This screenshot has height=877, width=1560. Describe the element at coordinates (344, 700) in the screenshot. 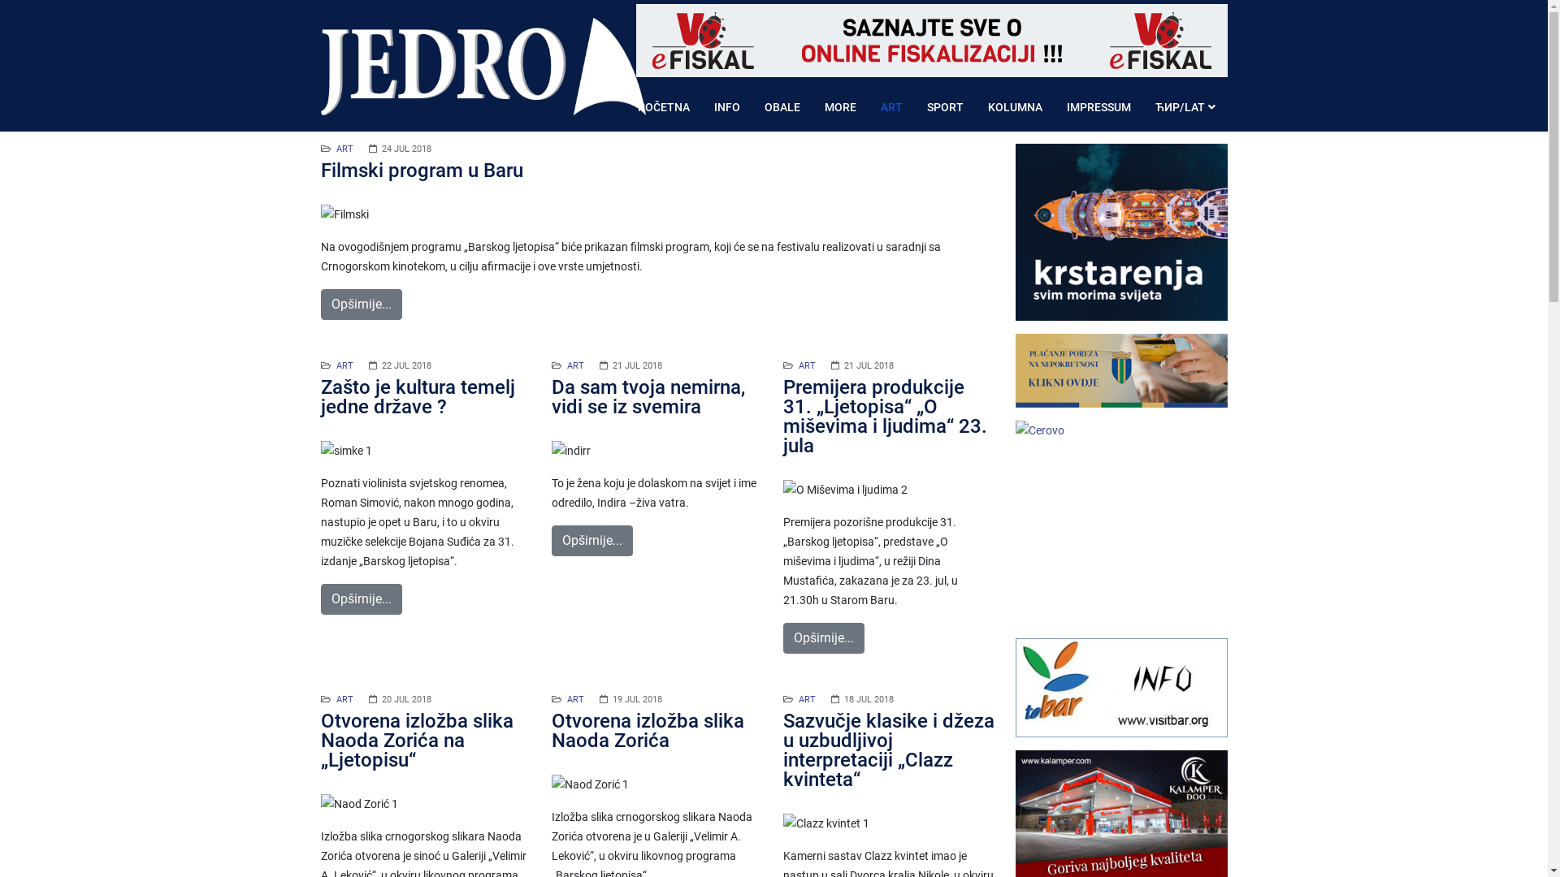

I see `ART` at that location.